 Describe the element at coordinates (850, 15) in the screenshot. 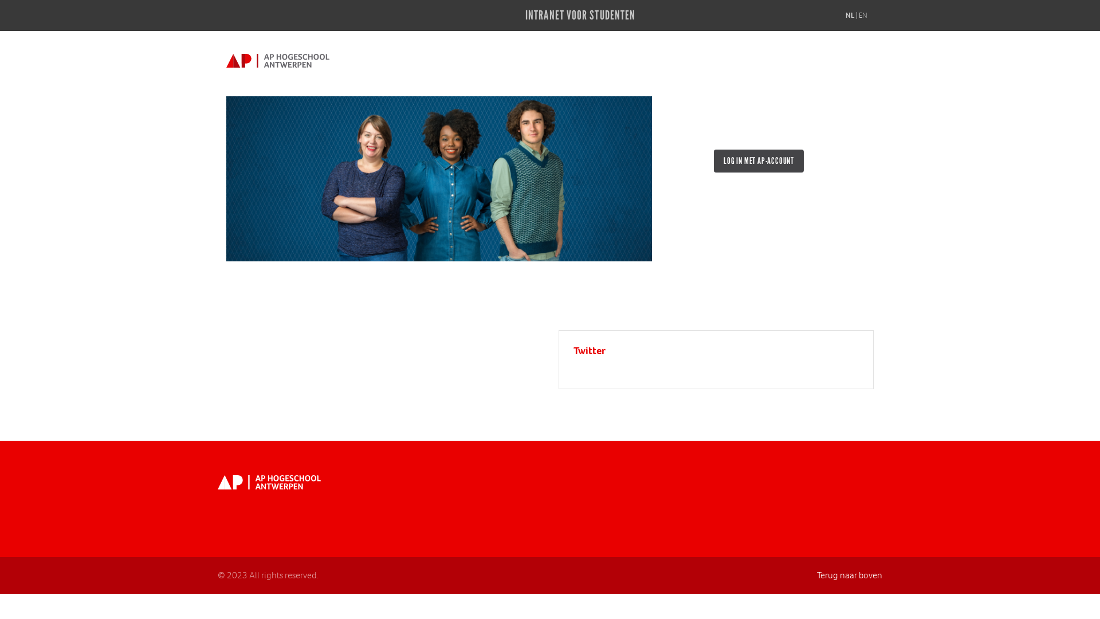

I see `NL` at that location.